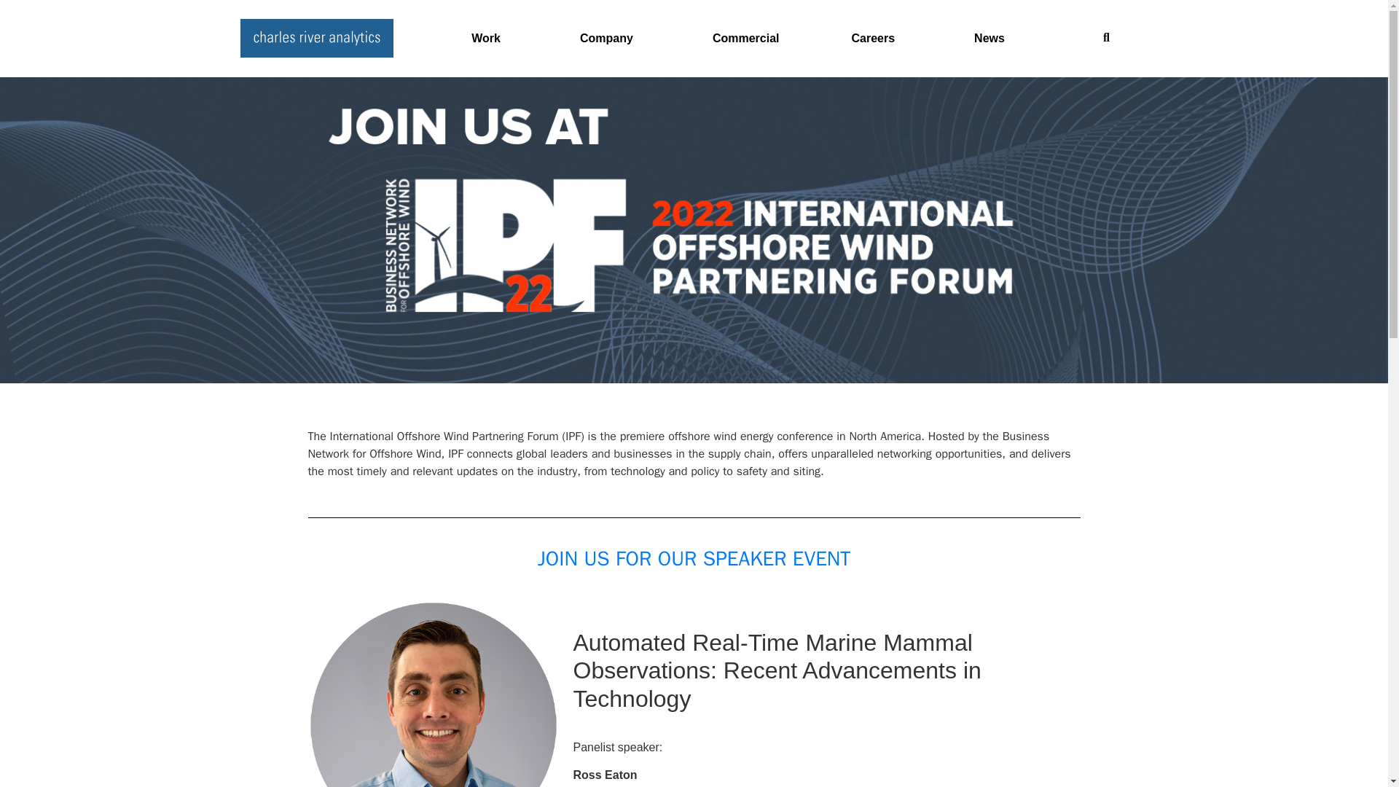  Describe the element at coordinates (995, 38) in the screenshot. I see `News` at that location.